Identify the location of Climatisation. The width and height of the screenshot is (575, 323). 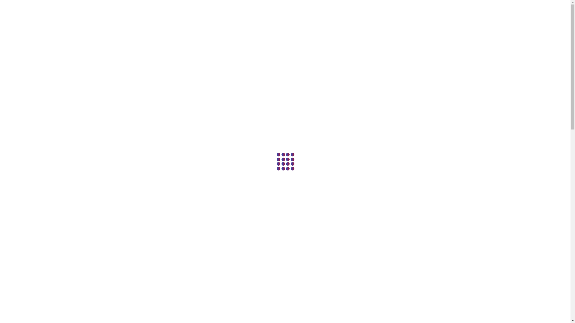
(350, 16).